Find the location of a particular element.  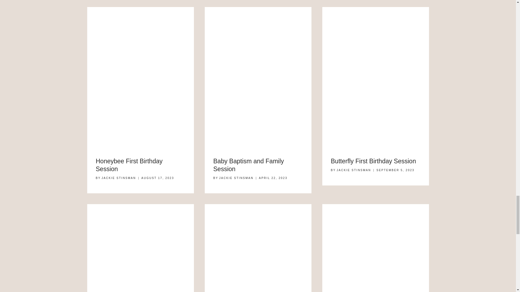

JACKIE STINSMAN is located at coordinates (354, 170).